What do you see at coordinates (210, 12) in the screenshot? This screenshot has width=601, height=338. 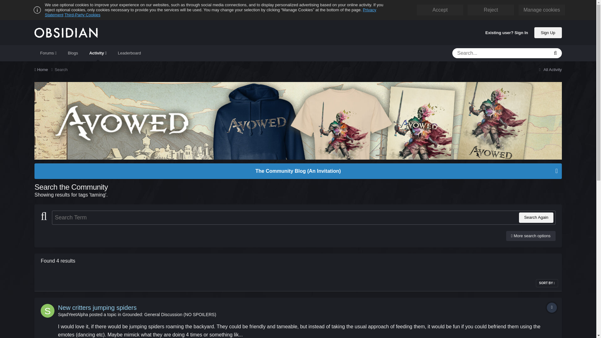 I see `Privacy Statement` at bounding box center [210, 12].